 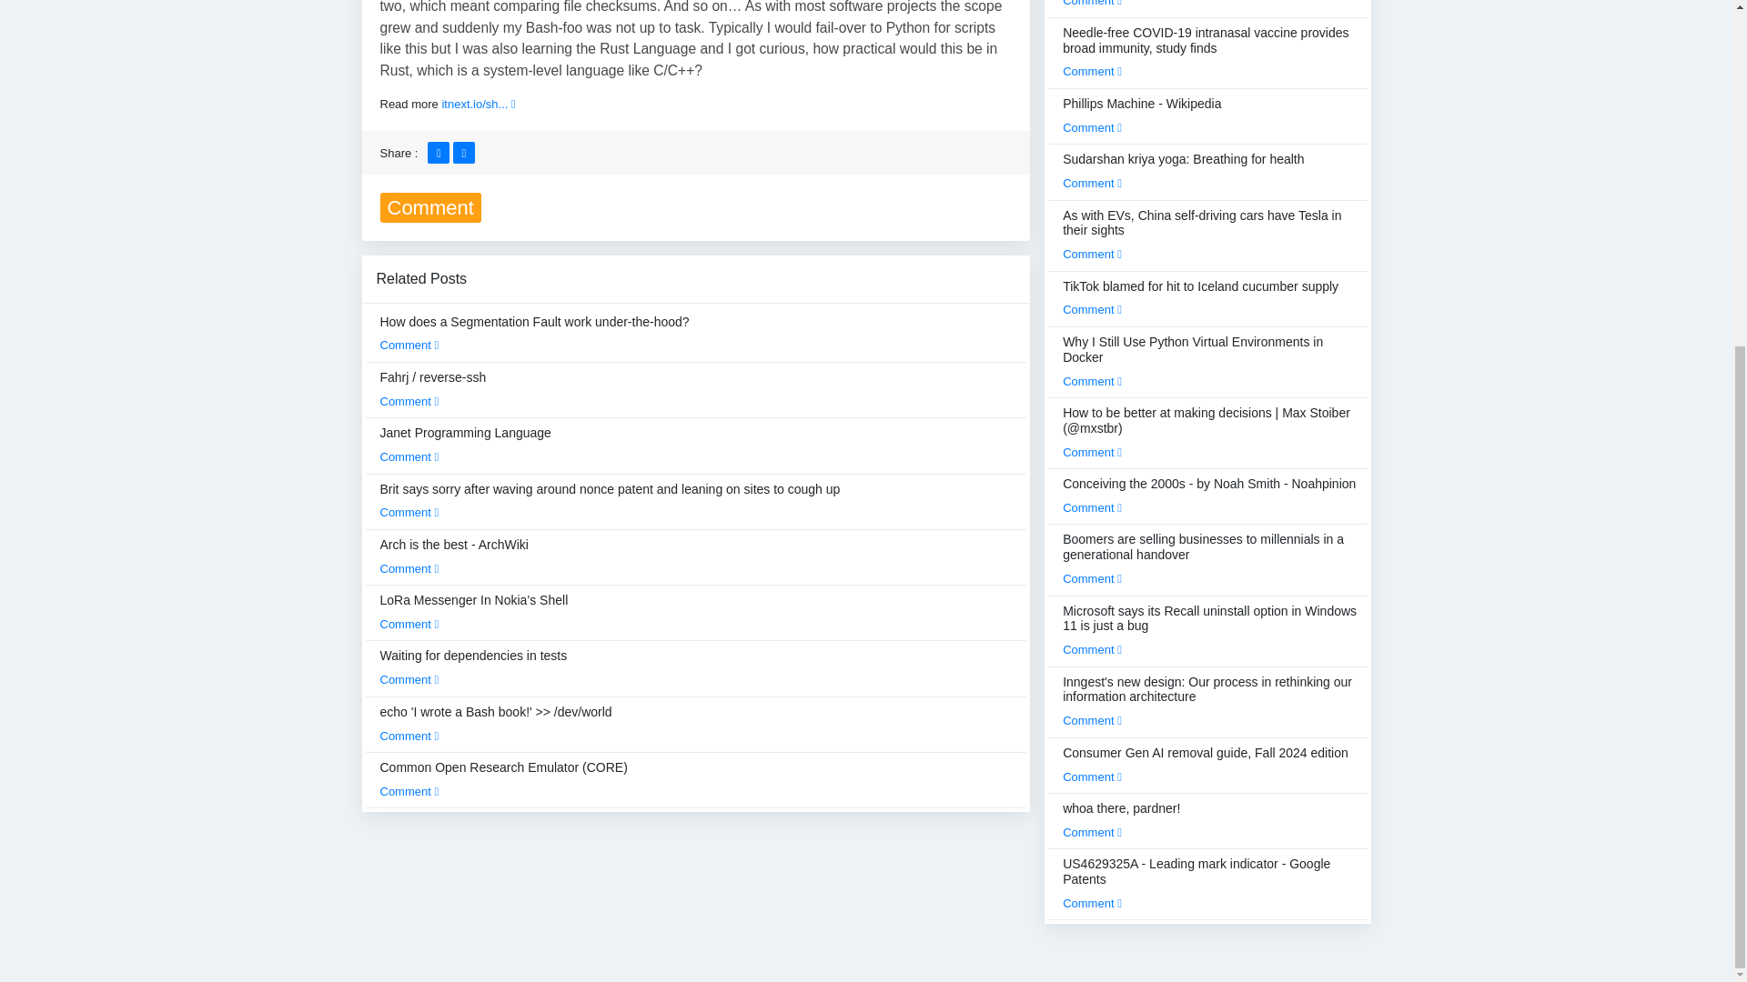 I want to click on Janet Programming Language, so click(x=466, y=444).